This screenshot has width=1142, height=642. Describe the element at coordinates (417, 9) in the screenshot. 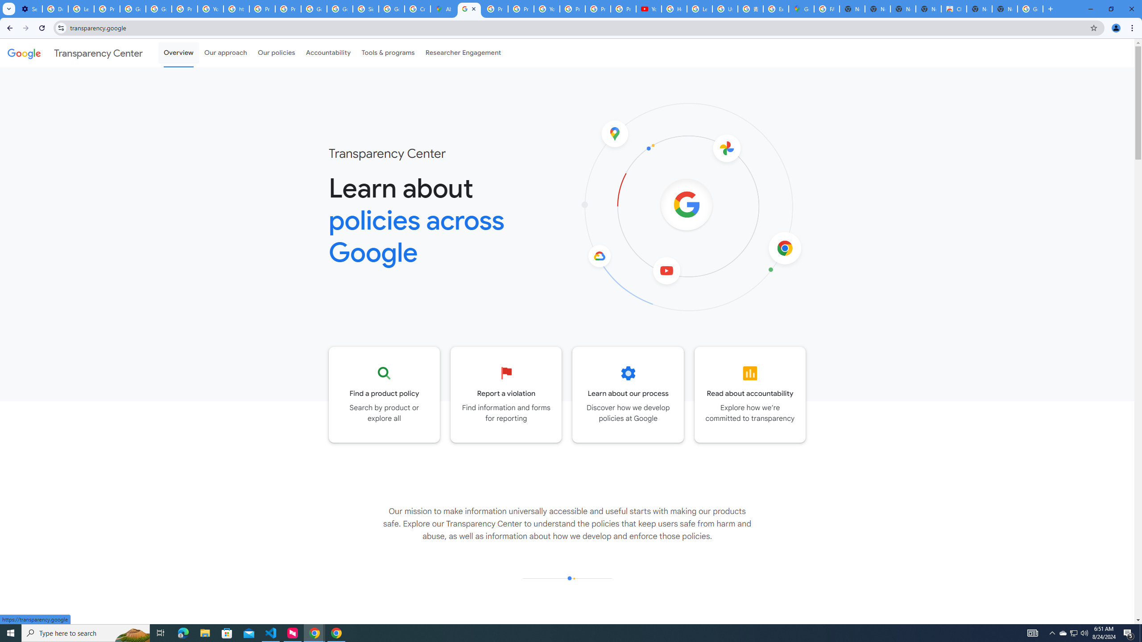

I see `Create your Google Account` at that location.